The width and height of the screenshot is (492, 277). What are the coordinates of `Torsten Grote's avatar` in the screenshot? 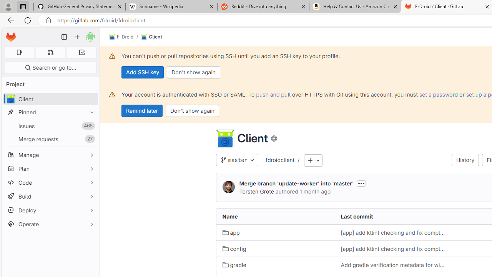 It's located at (228, 187).